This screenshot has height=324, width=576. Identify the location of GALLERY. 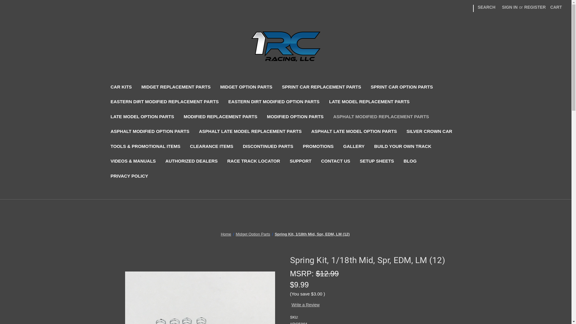
(354, 147).